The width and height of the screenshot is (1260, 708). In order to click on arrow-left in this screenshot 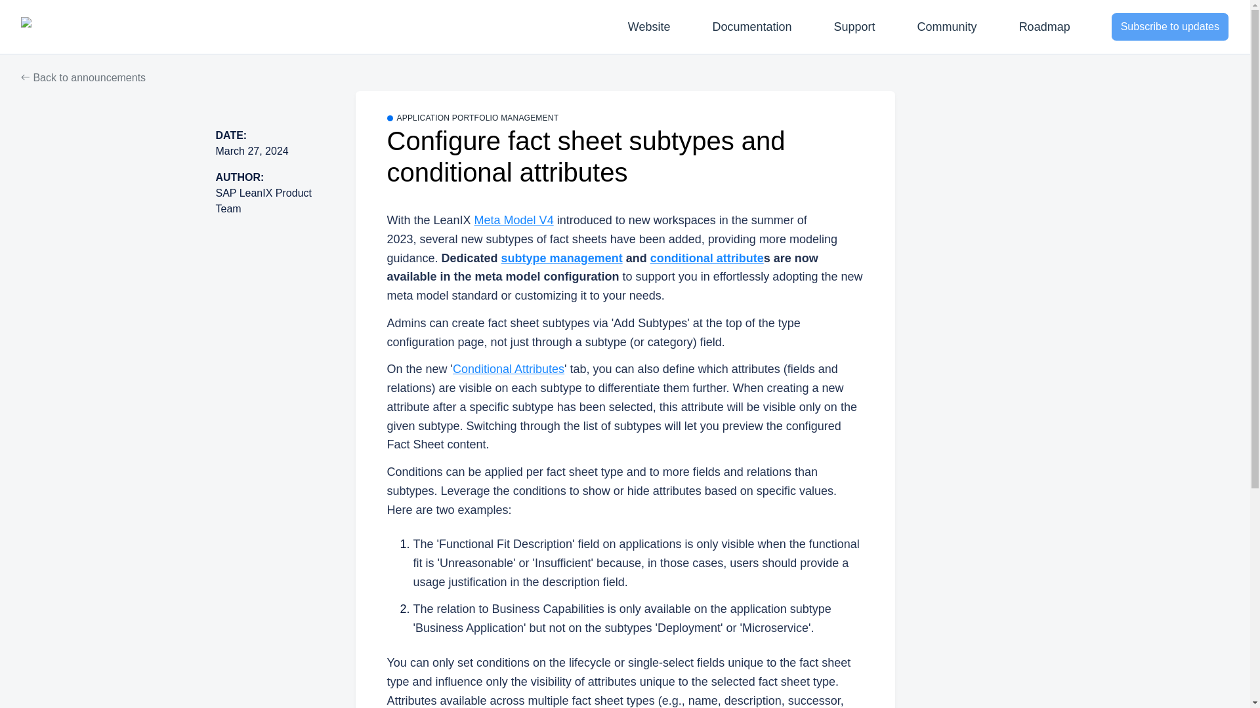, I will do `click(26, 77)`.